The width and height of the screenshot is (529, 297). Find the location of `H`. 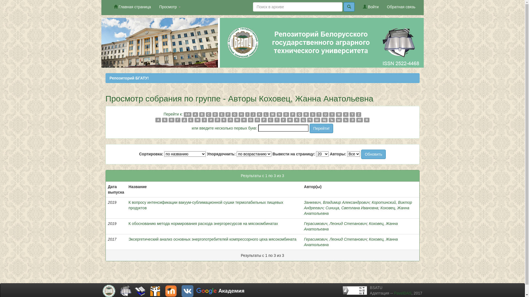

H is located at coordinates (241, 114).